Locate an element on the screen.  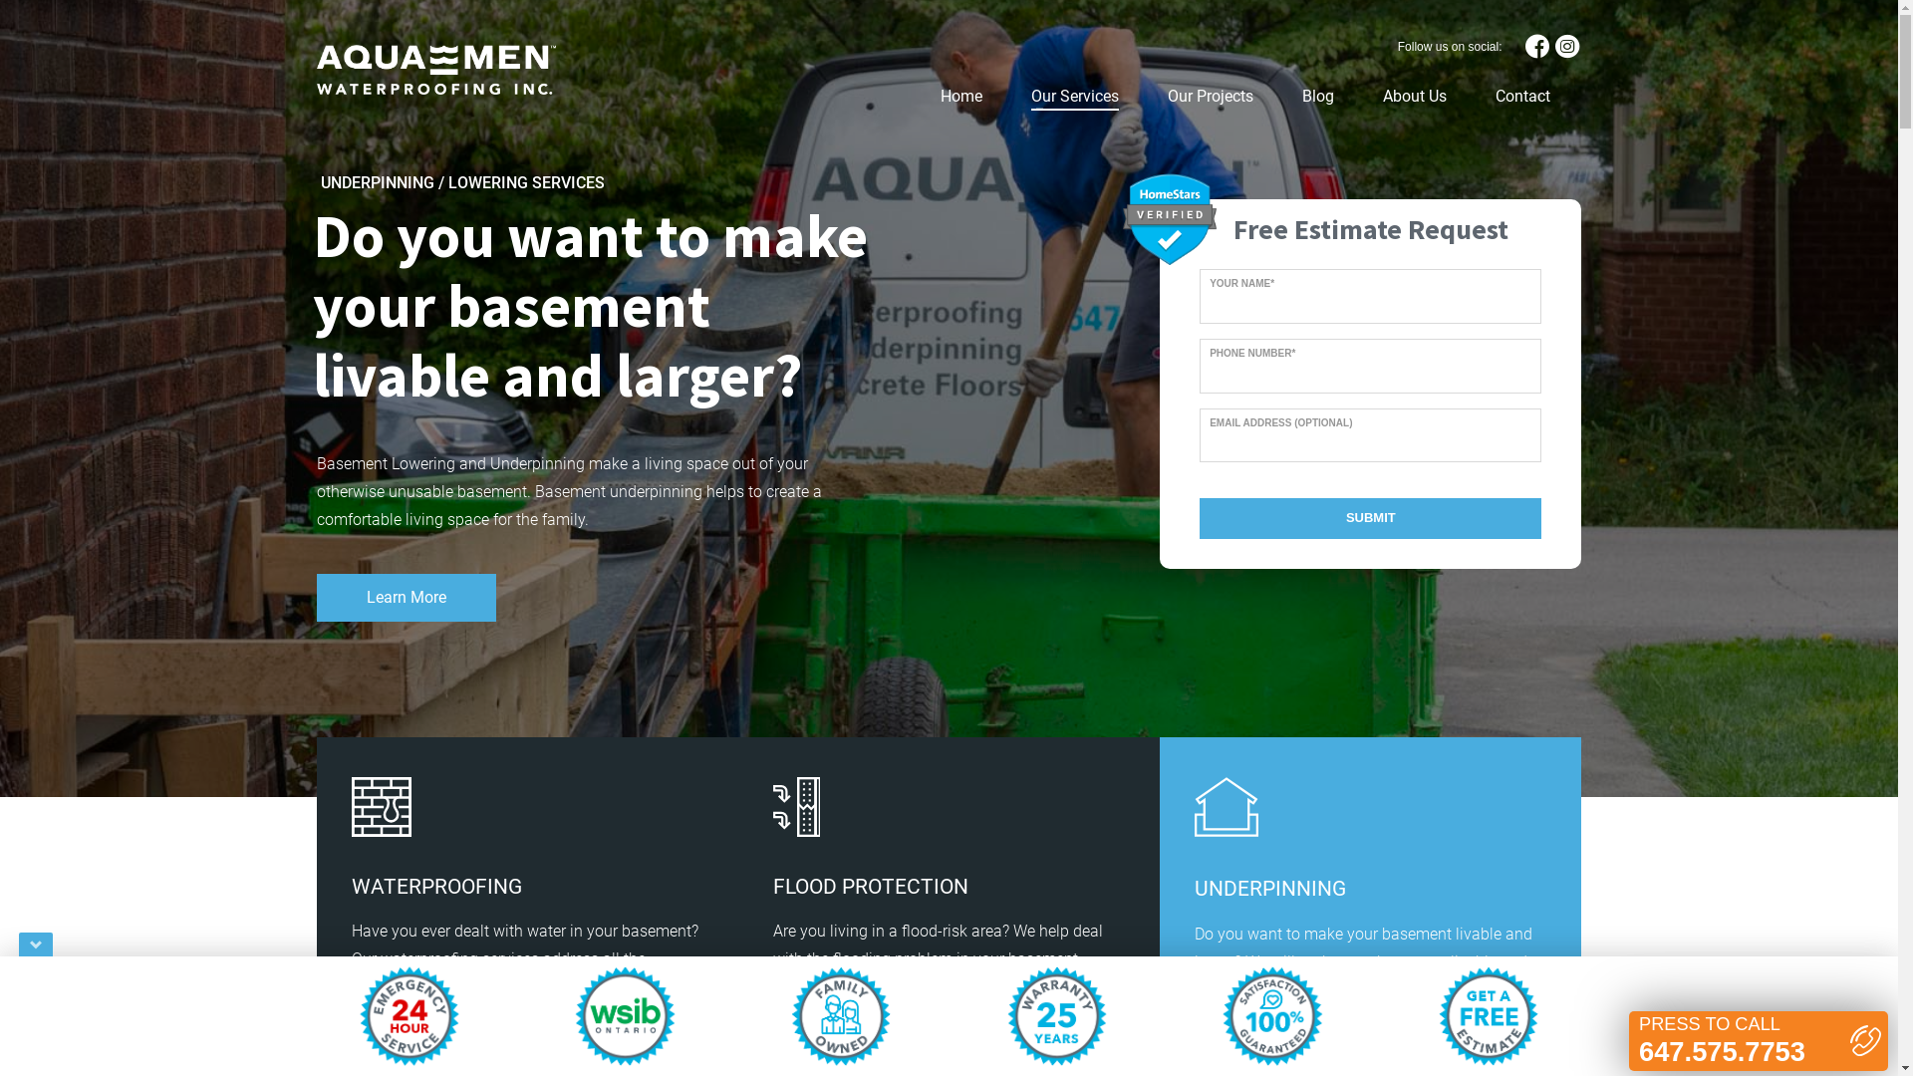
Aquamen-25-years is located at coordinates (1057, 1016).